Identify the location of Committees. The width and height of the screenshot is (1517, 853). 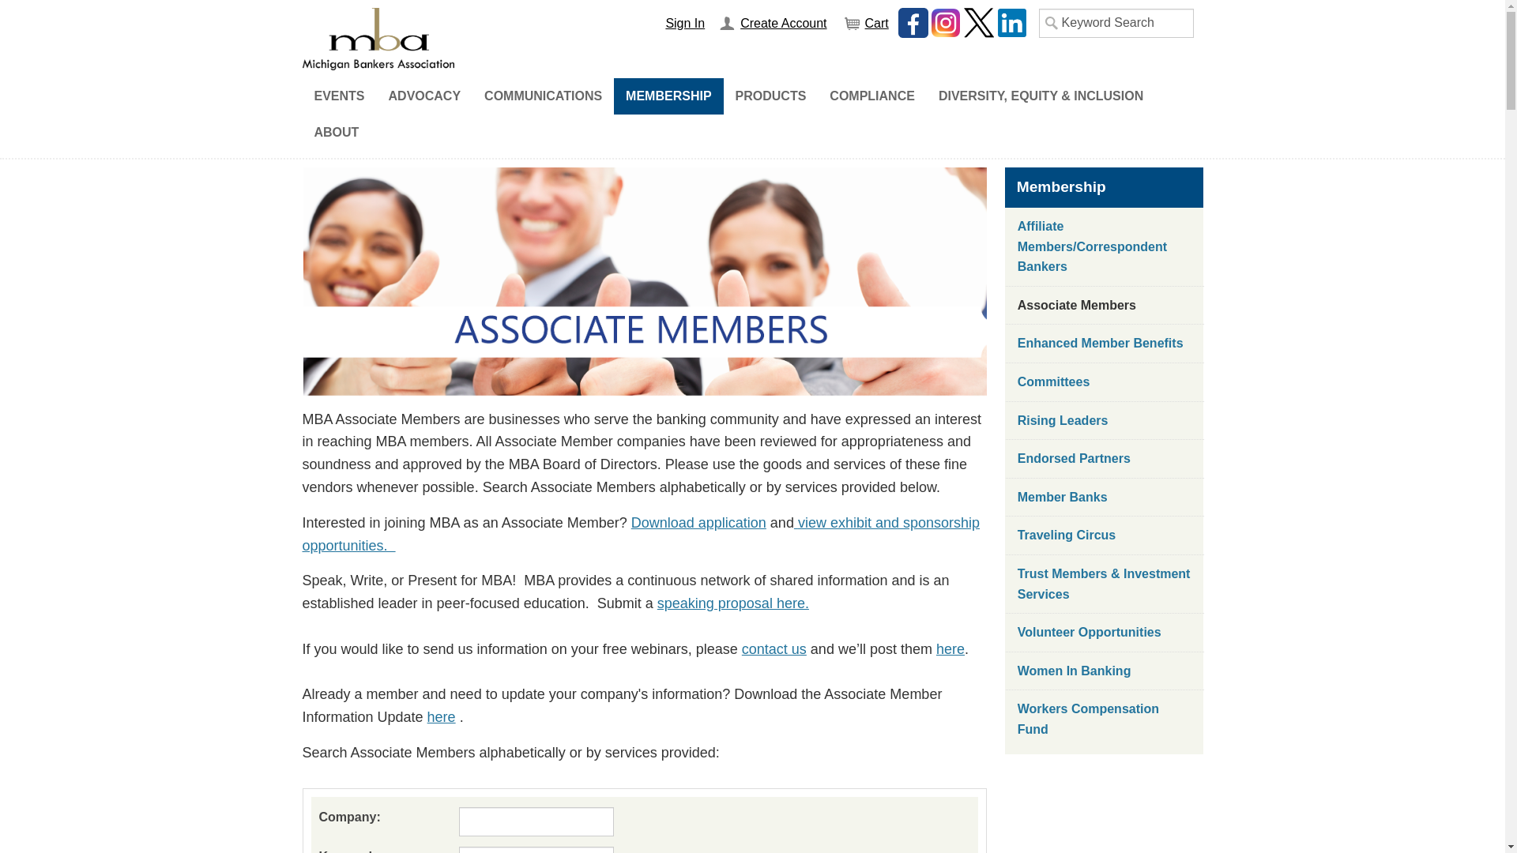
(1105, 382).